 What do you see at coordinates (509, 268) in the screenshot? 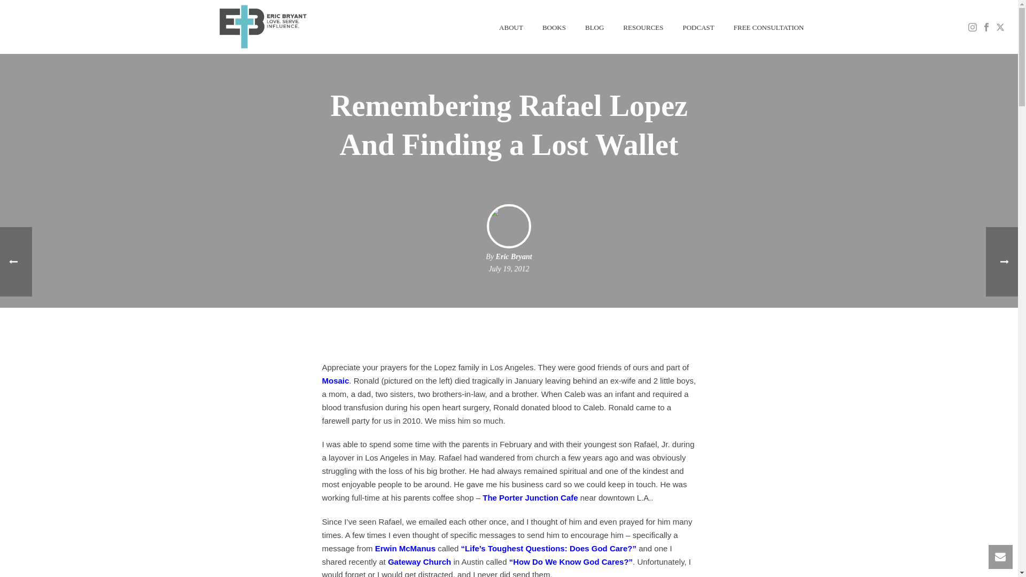
I see `July 19, 2012` at bounding box center [509, 268].